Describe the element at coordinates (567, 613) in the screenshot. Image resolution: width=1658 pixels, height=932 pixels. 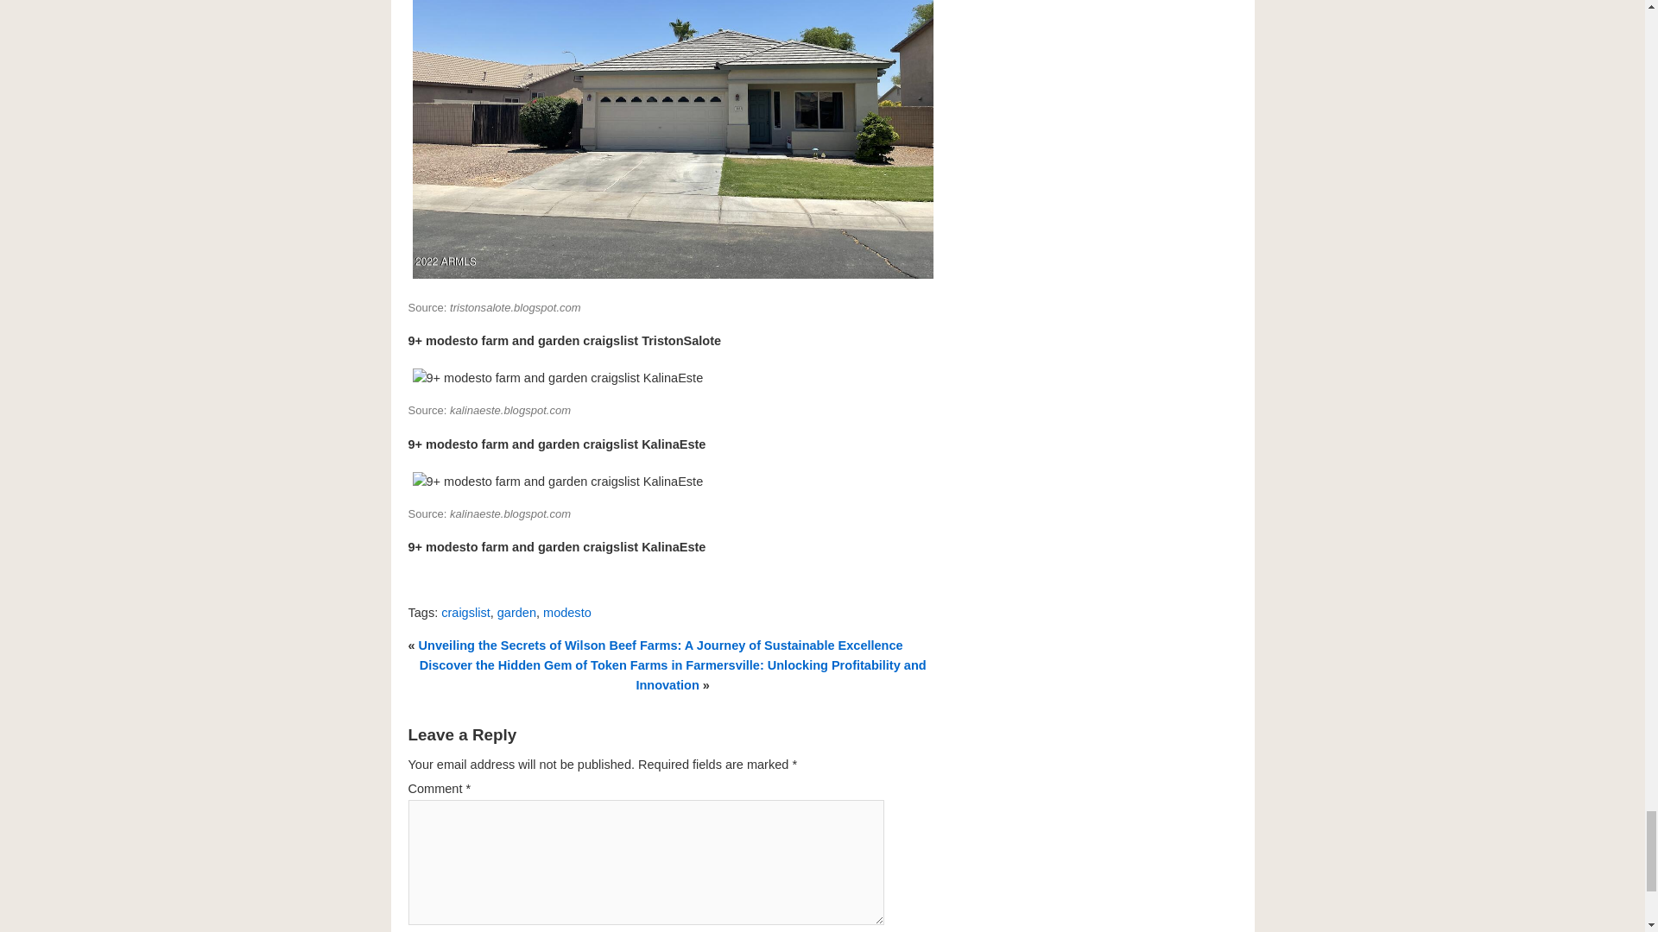
I see `modesto` at that location.